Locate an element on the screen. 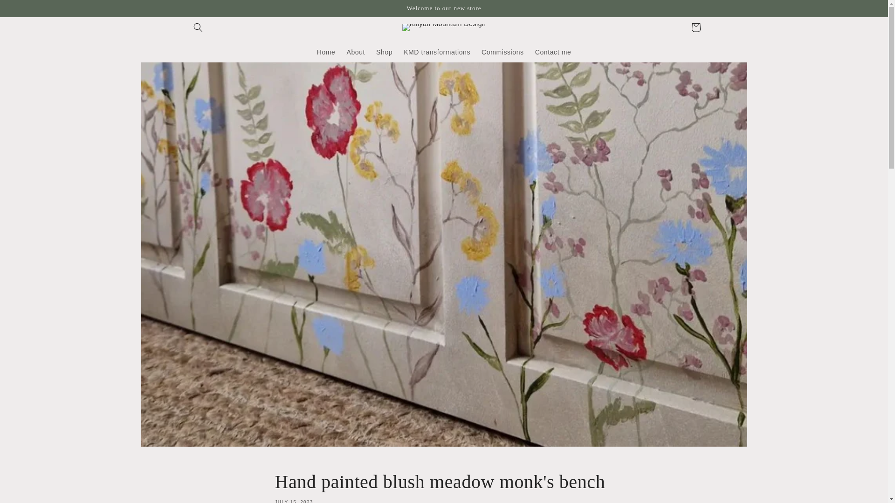 The height and width of the screenshot is (503, 895). Skip to content is located at coordinates (28, 11).